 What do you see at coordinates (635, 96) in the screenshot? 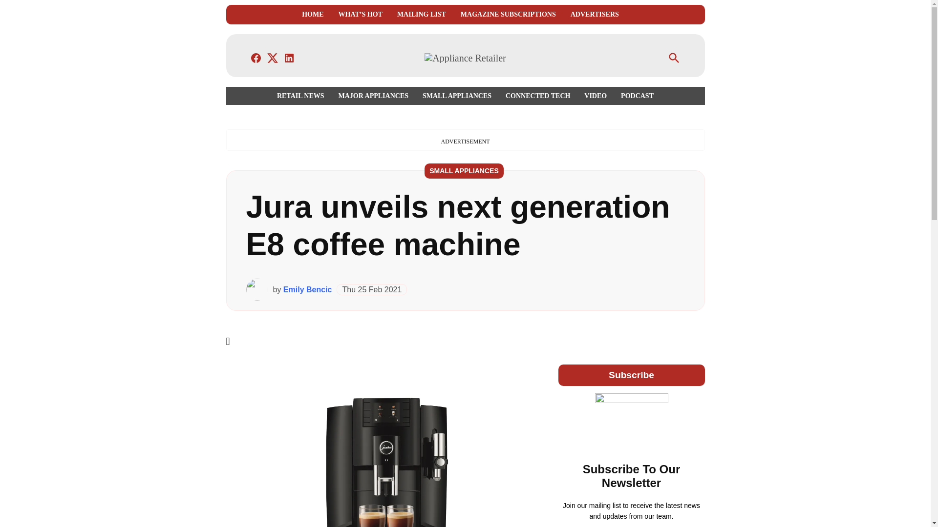
I see `PODCAST` at bounding box center [635, 96].